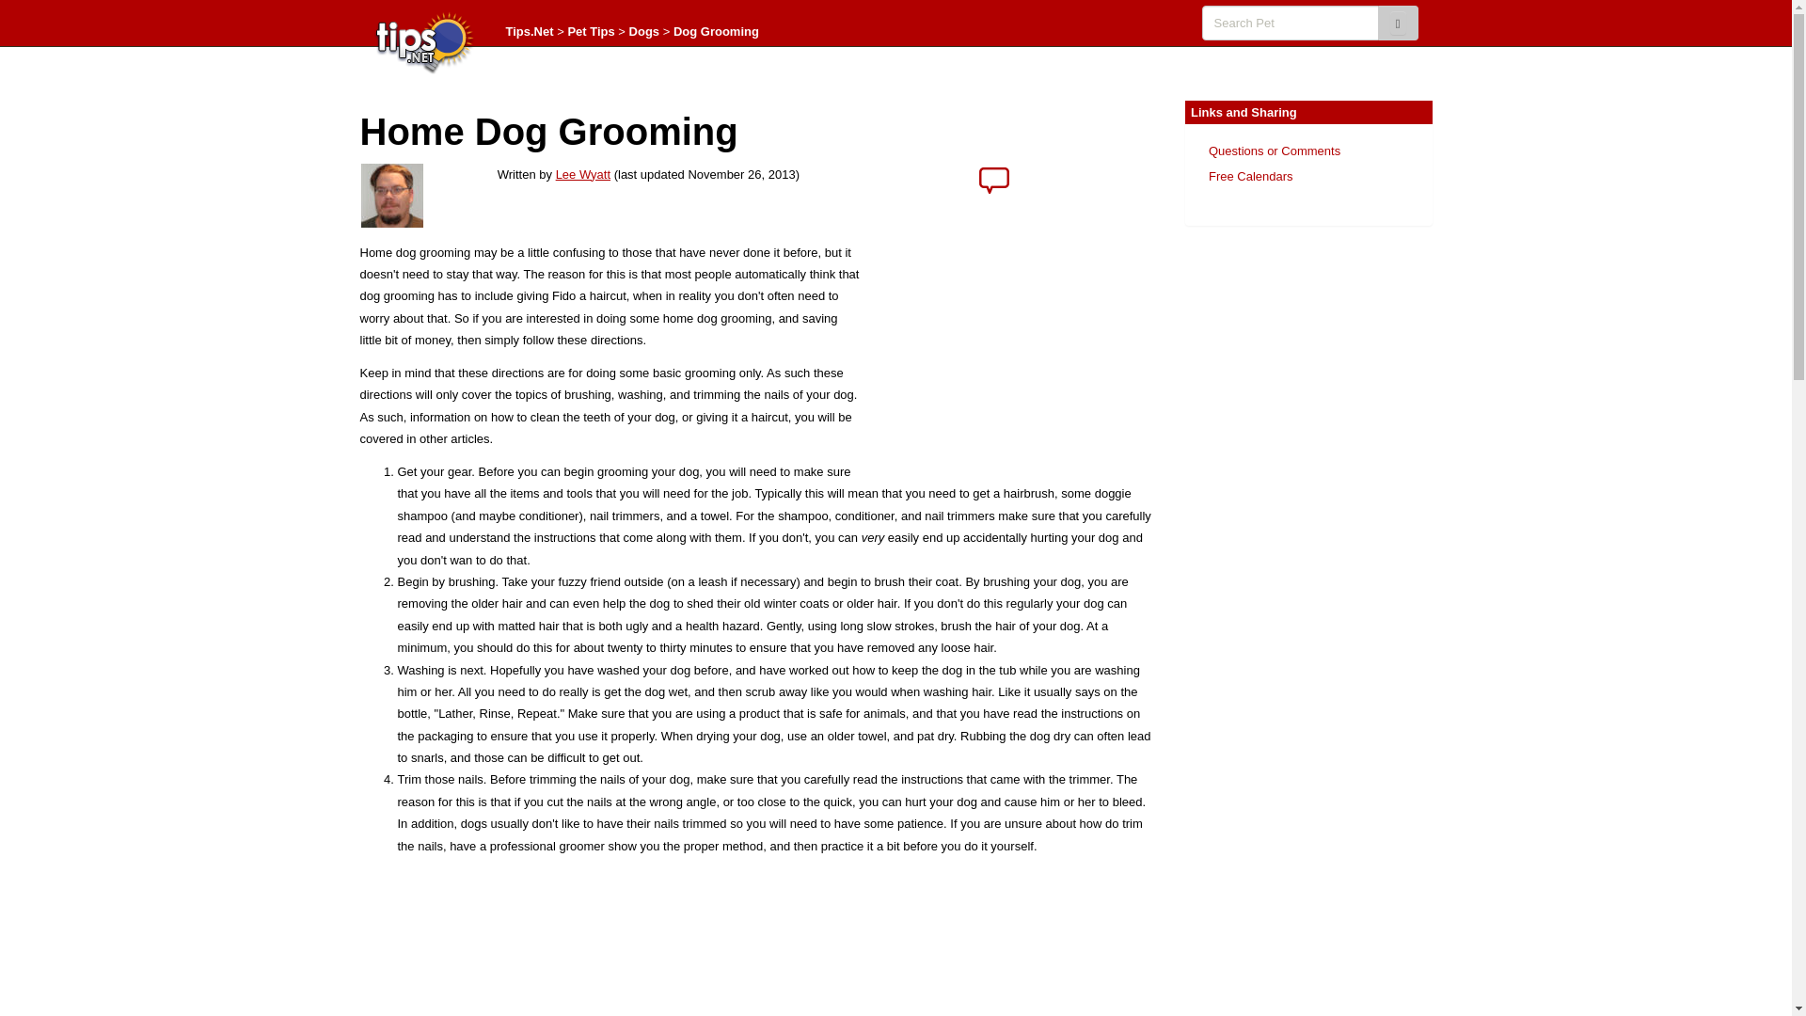  Describe the element at coordinates (758, 943) in the screenshot. I see `Advertisement` at that location.